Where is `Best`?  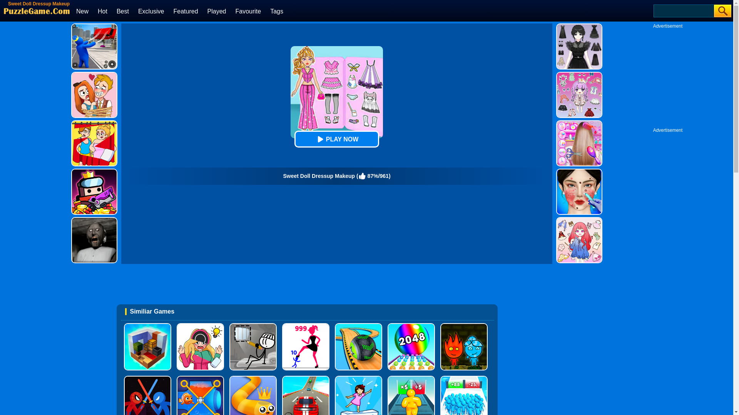
Best is located at coordinates (122, 11).